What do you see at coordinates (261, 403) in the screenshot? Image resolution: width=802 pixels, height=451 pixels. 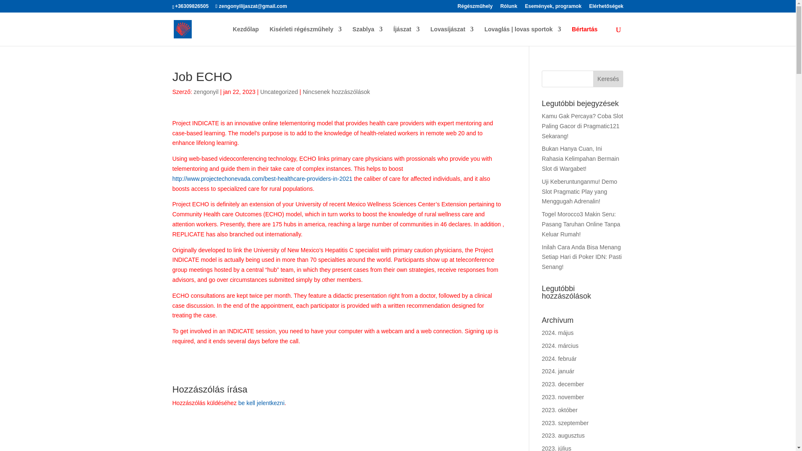 I see `be kell jelentkezni` at bounding box center [261, 403].